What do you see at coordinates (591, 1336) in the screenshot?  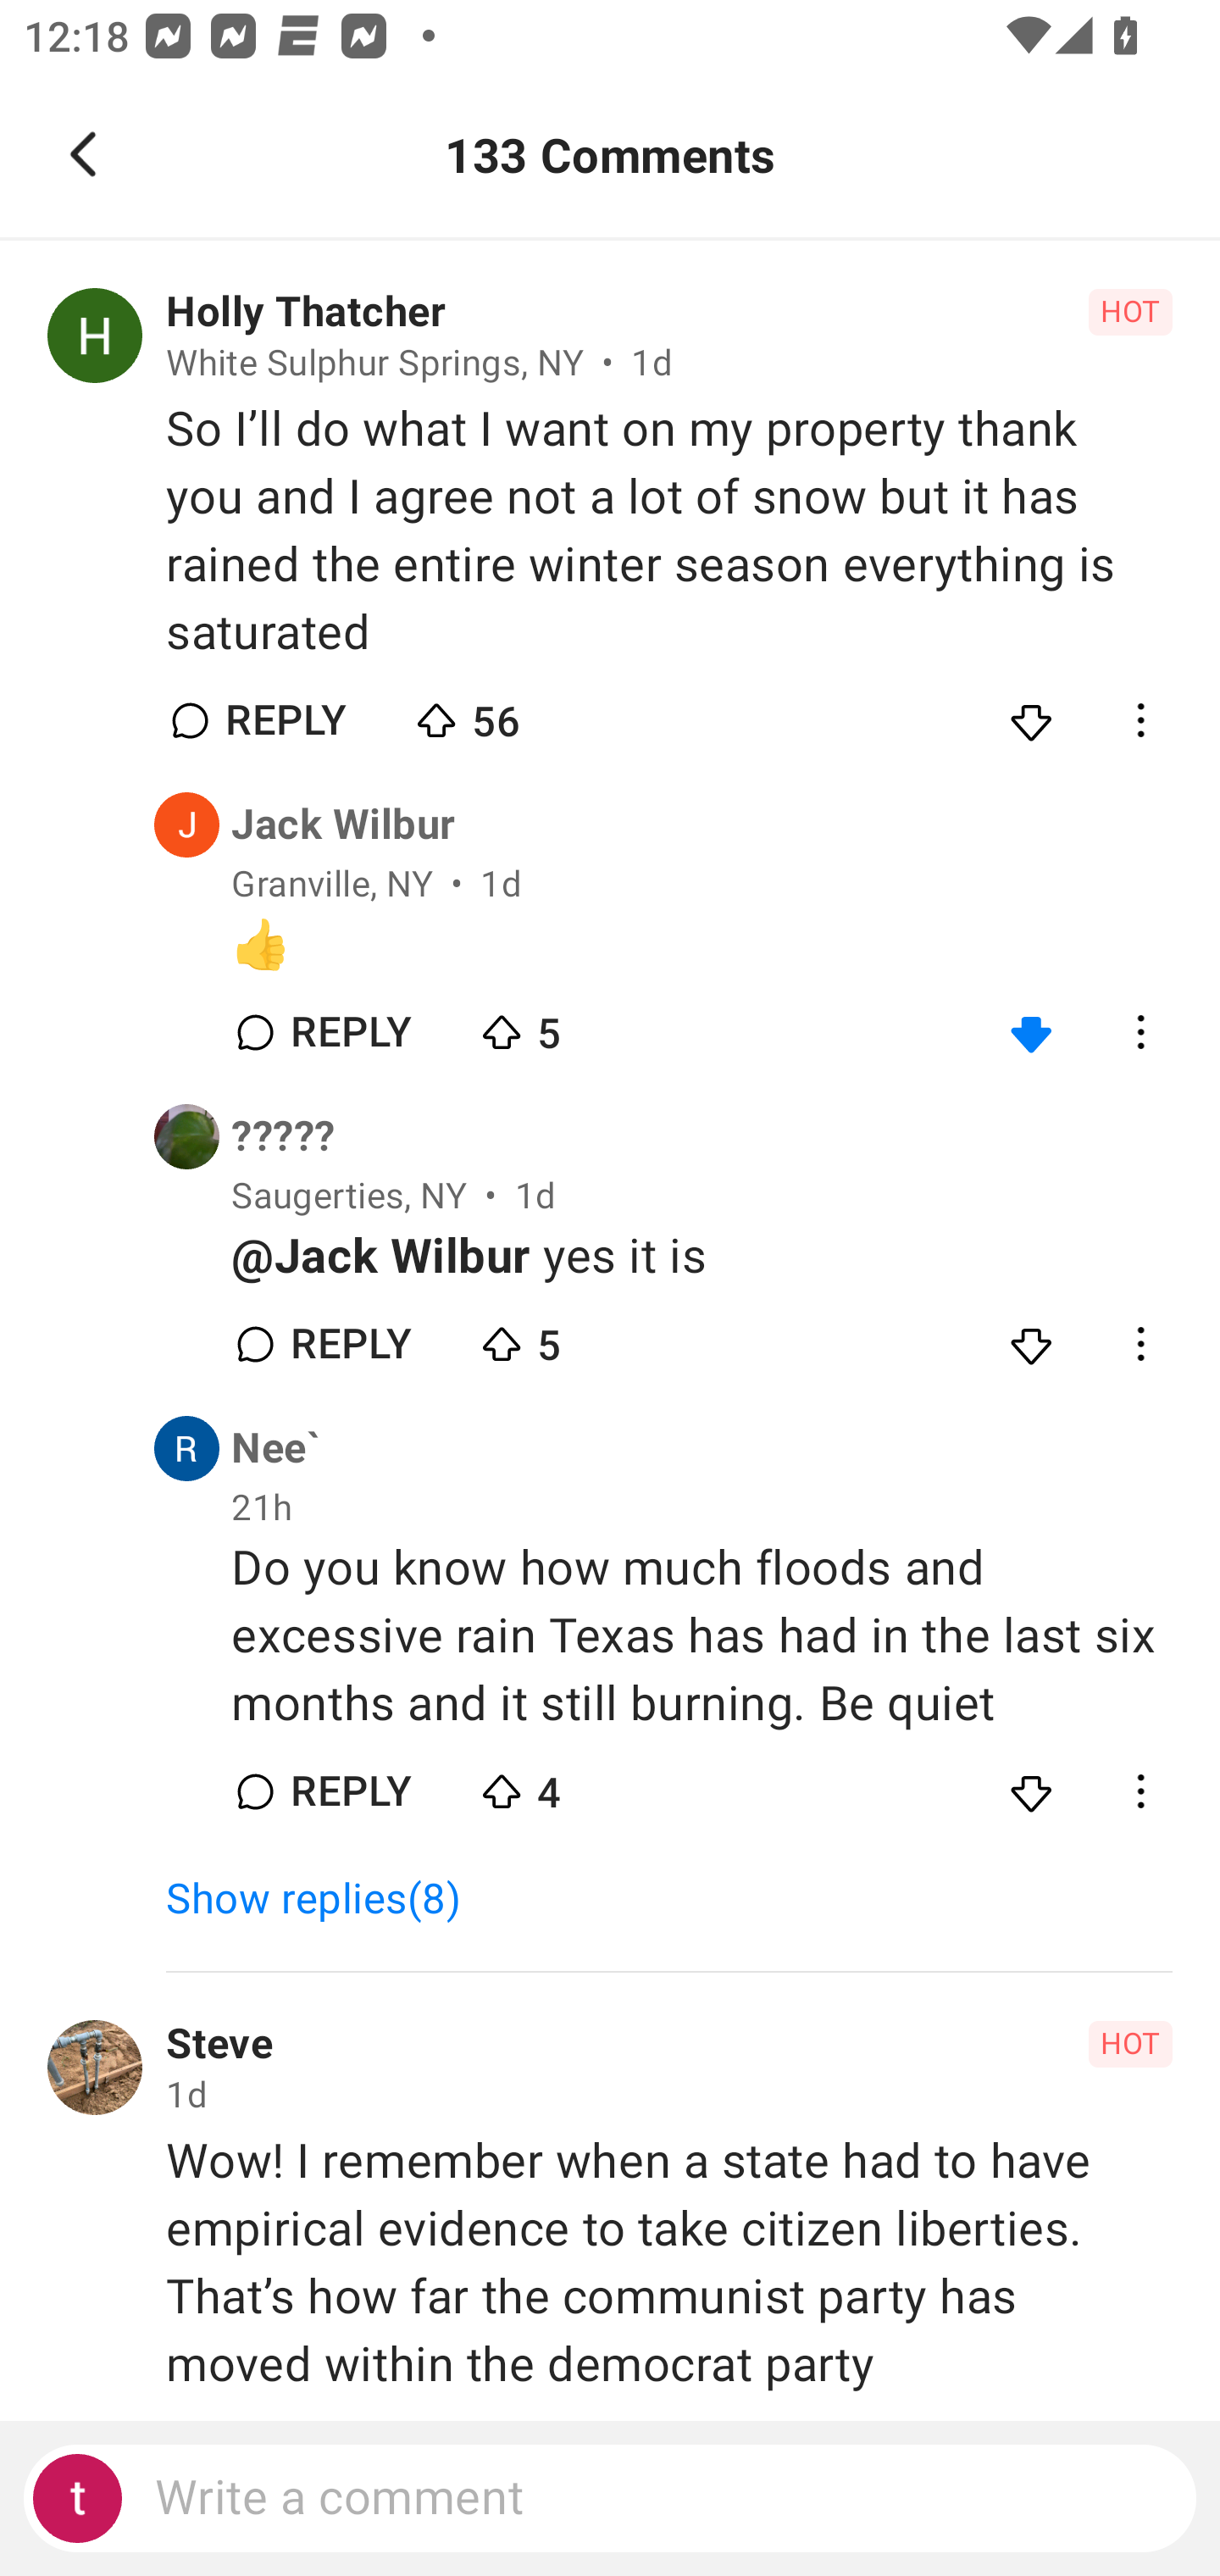 I see `5` at bounding box center [591, 1336].